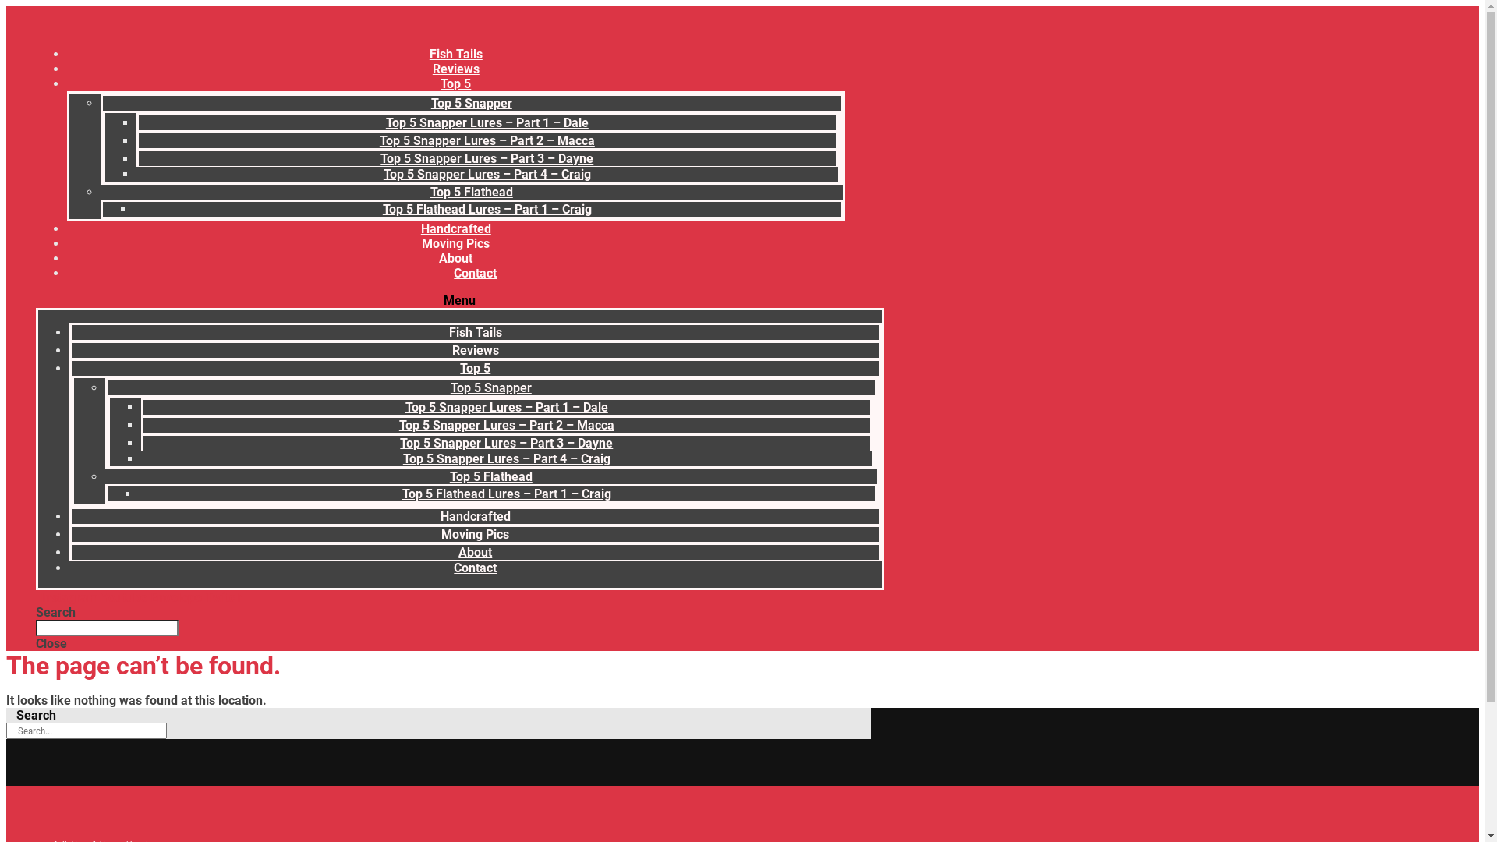 The height and width of the screenshot is (842, 1497). What do you see at coordinates (476, 351) in the screenshot?
I see `Reviews` at bounding box center [476, 351].